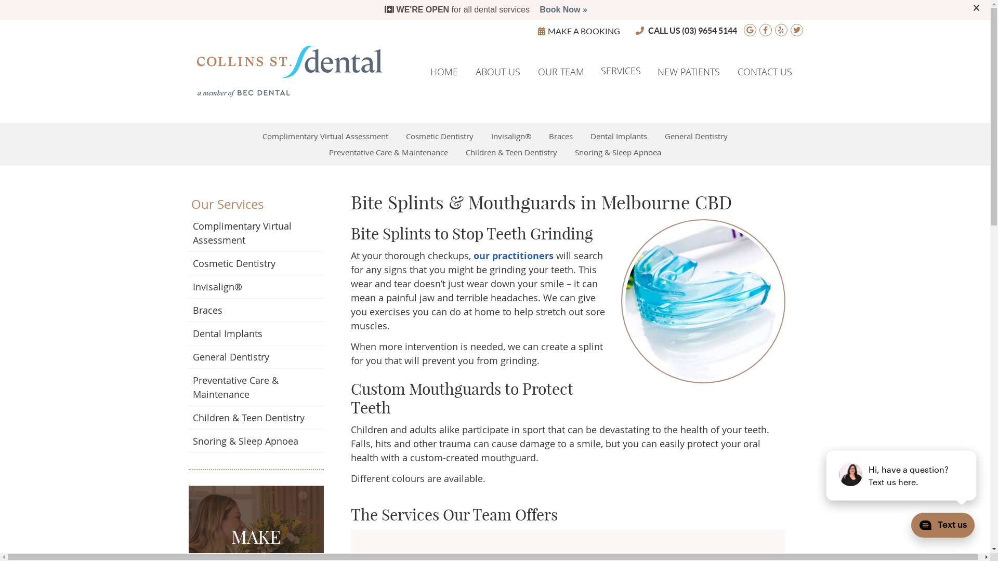  Describe the element at coordinates (765, 30) in the screenshot. I see `Facebook Social Button` at that location.